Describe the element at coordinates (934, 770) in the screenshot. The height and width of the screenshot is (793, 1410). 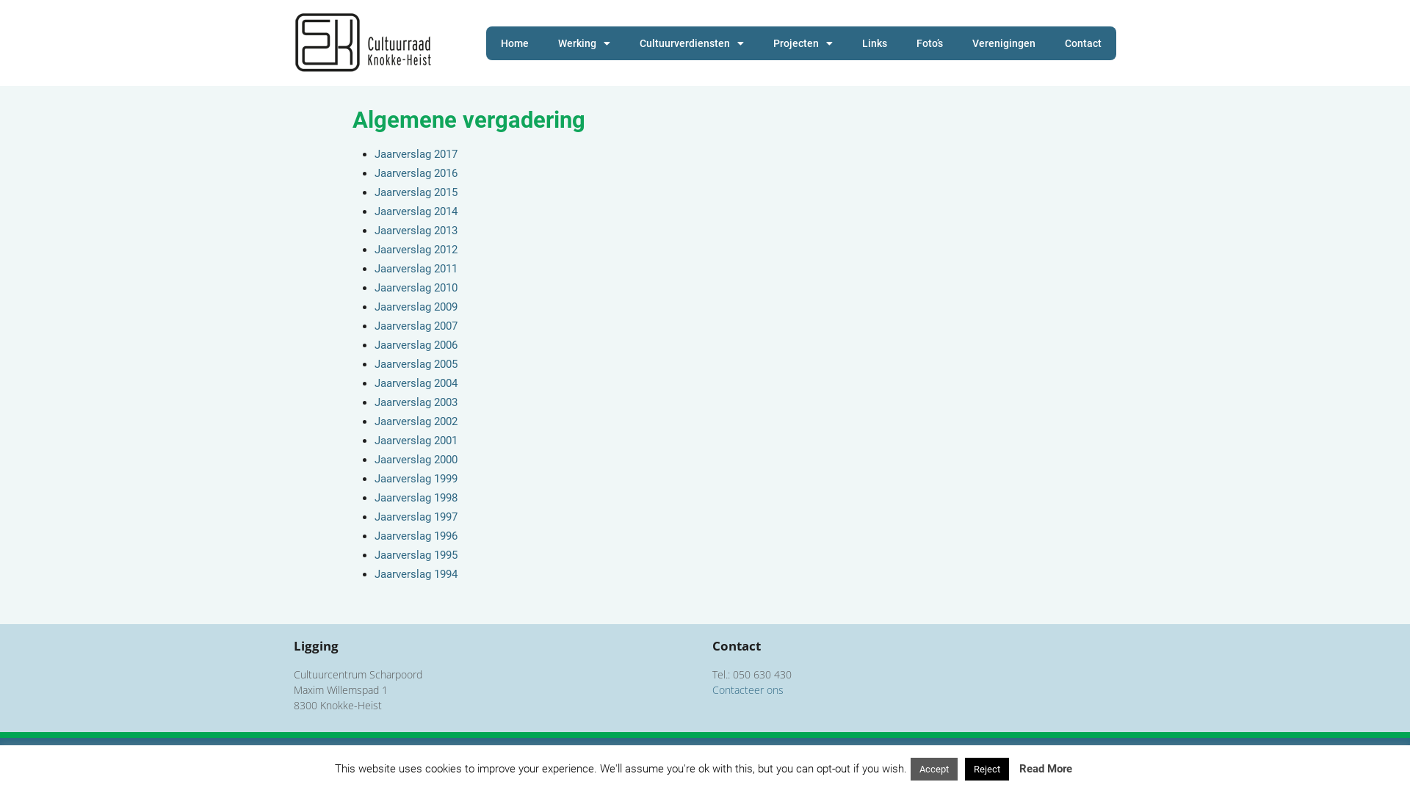
I see `Accept` at that location.